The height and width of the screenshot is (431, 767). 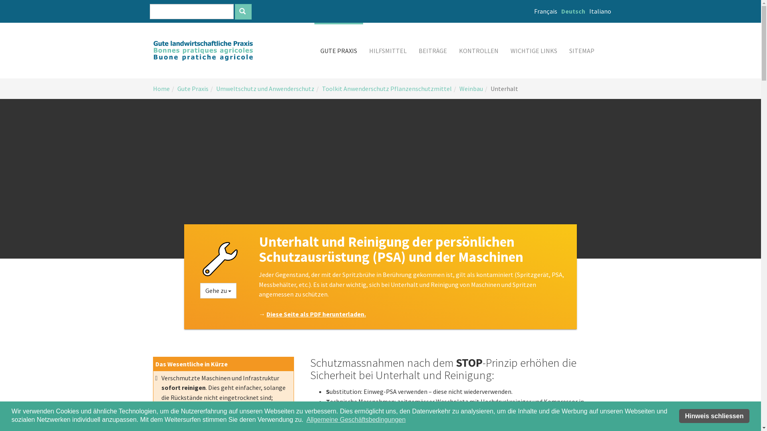 What do you see at coordinates (714, 416) in the screenshot?
I see `Hinweis schliessen` at bounding box center [714, 416].